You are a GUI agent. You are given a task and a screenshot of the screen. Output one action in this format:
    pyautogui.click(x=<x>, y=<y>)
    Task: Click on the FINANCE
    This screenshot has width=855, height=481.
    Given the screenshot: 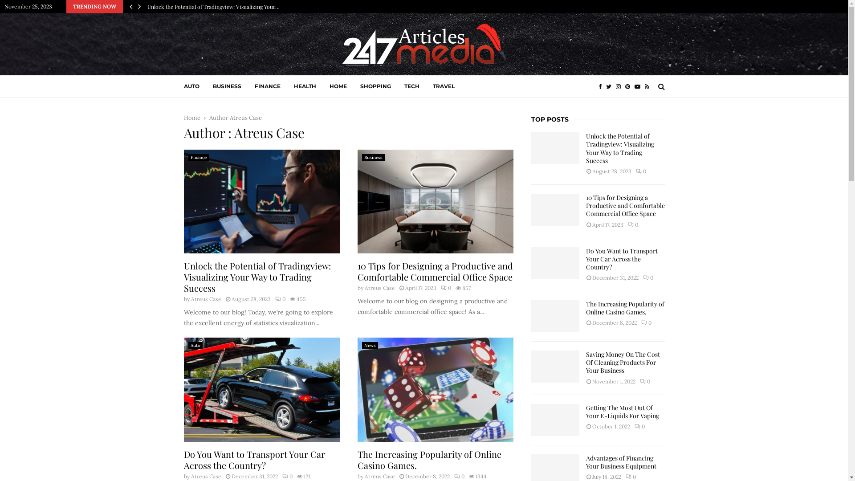 What is the action you would take?
    pyautogui.click(x=268, y=86)
    